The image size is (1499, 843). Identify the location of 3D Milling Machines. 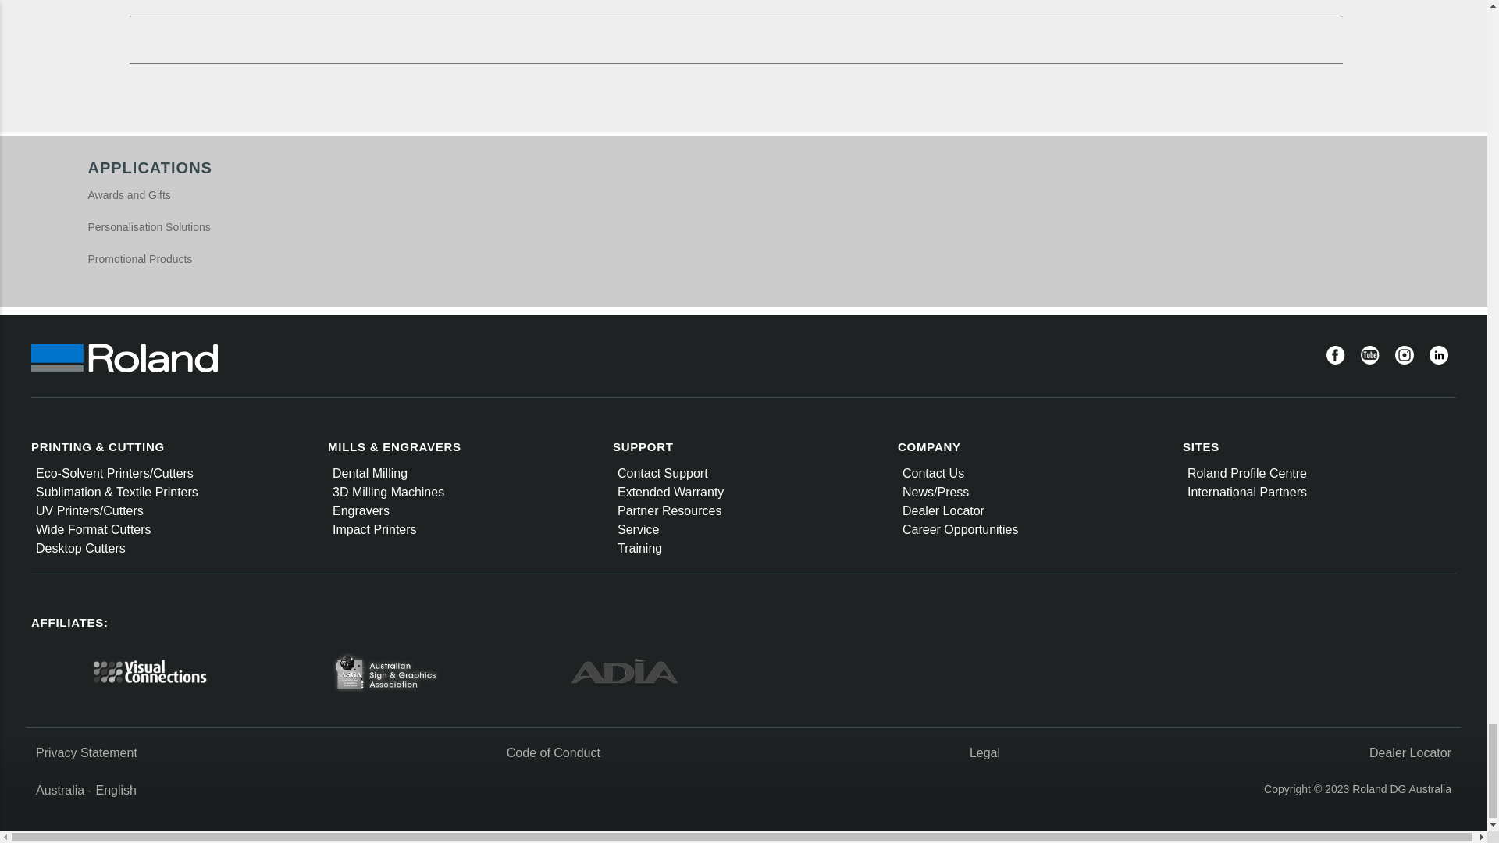
(388, 492).